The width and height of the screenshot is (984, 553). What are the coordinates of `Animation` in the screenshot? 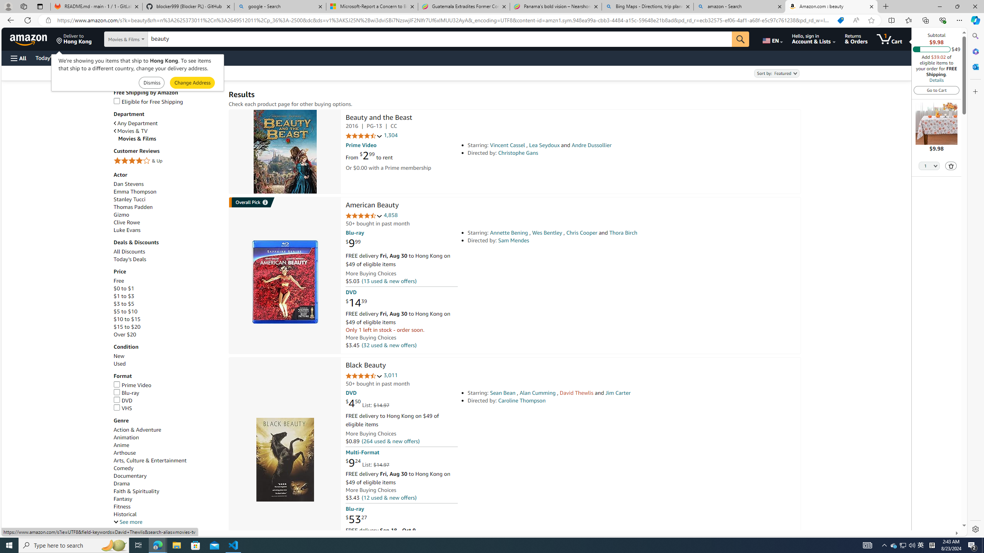 It's located at (126, 438).